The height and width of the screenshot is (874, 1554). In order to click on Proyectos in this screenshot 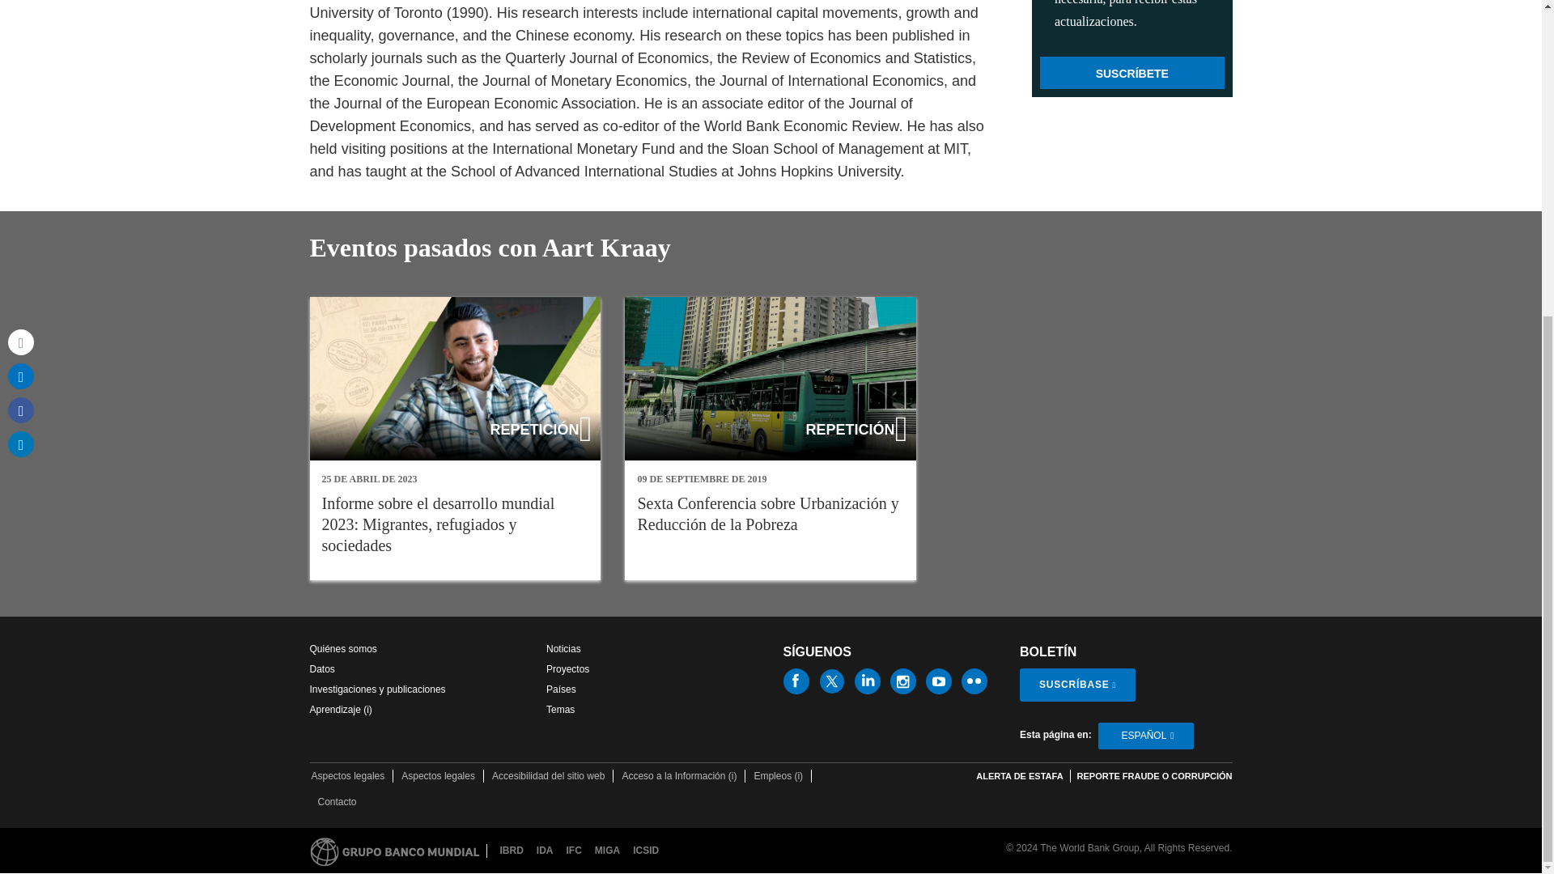, I will do `click(567, 668)`.